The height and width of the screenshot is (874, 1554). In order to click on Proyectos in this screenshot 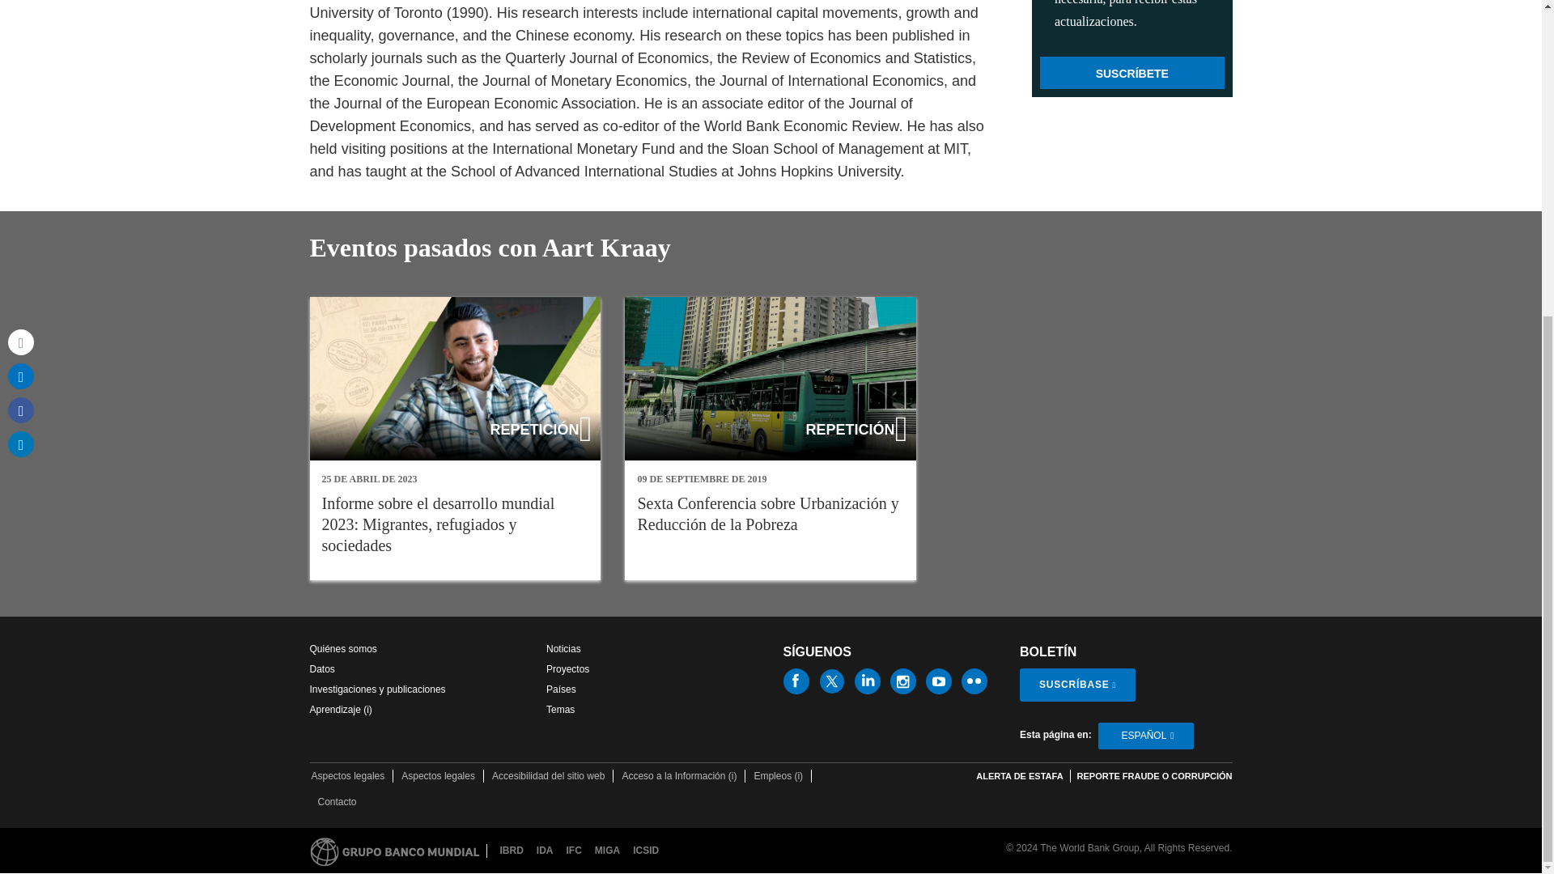, I will do `click(567, 668)`.